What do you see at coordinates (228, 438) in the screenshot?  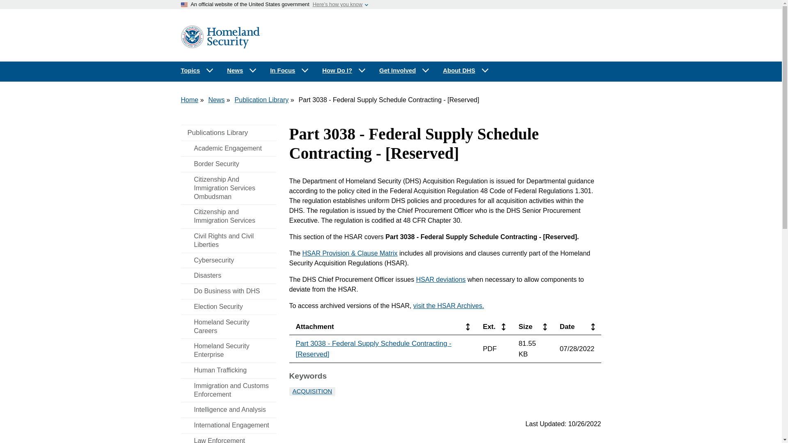 I see `Law Enforcement` at bounding box center [228, 438].